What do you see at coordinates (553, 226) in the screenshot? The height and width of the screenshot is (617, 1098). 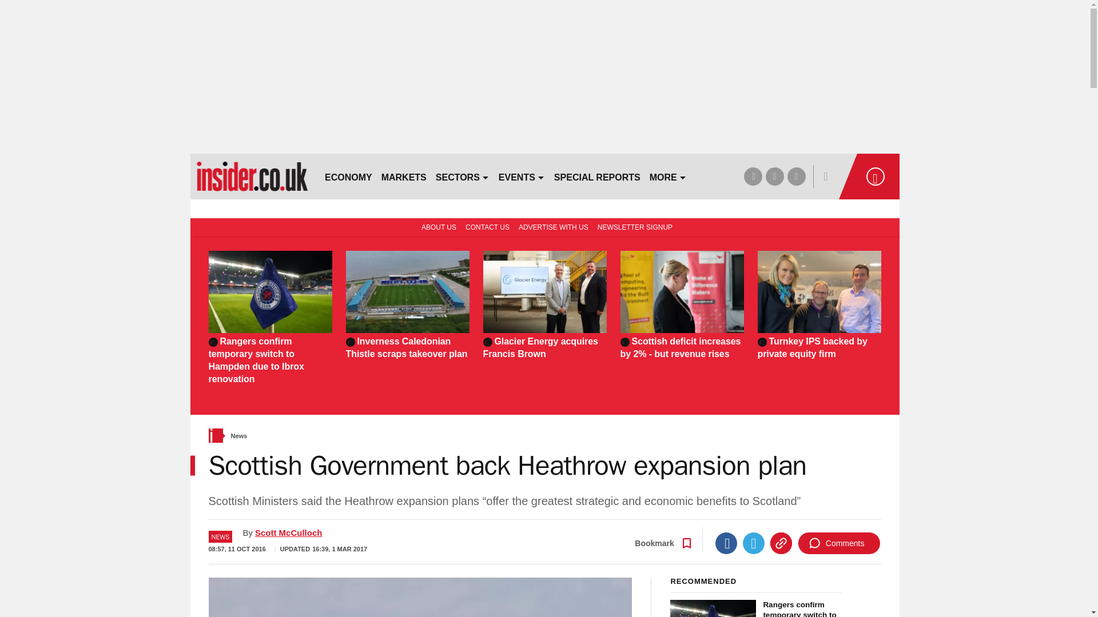 I see `ADVERTISE WITH US` at bounding box center [553, 226].